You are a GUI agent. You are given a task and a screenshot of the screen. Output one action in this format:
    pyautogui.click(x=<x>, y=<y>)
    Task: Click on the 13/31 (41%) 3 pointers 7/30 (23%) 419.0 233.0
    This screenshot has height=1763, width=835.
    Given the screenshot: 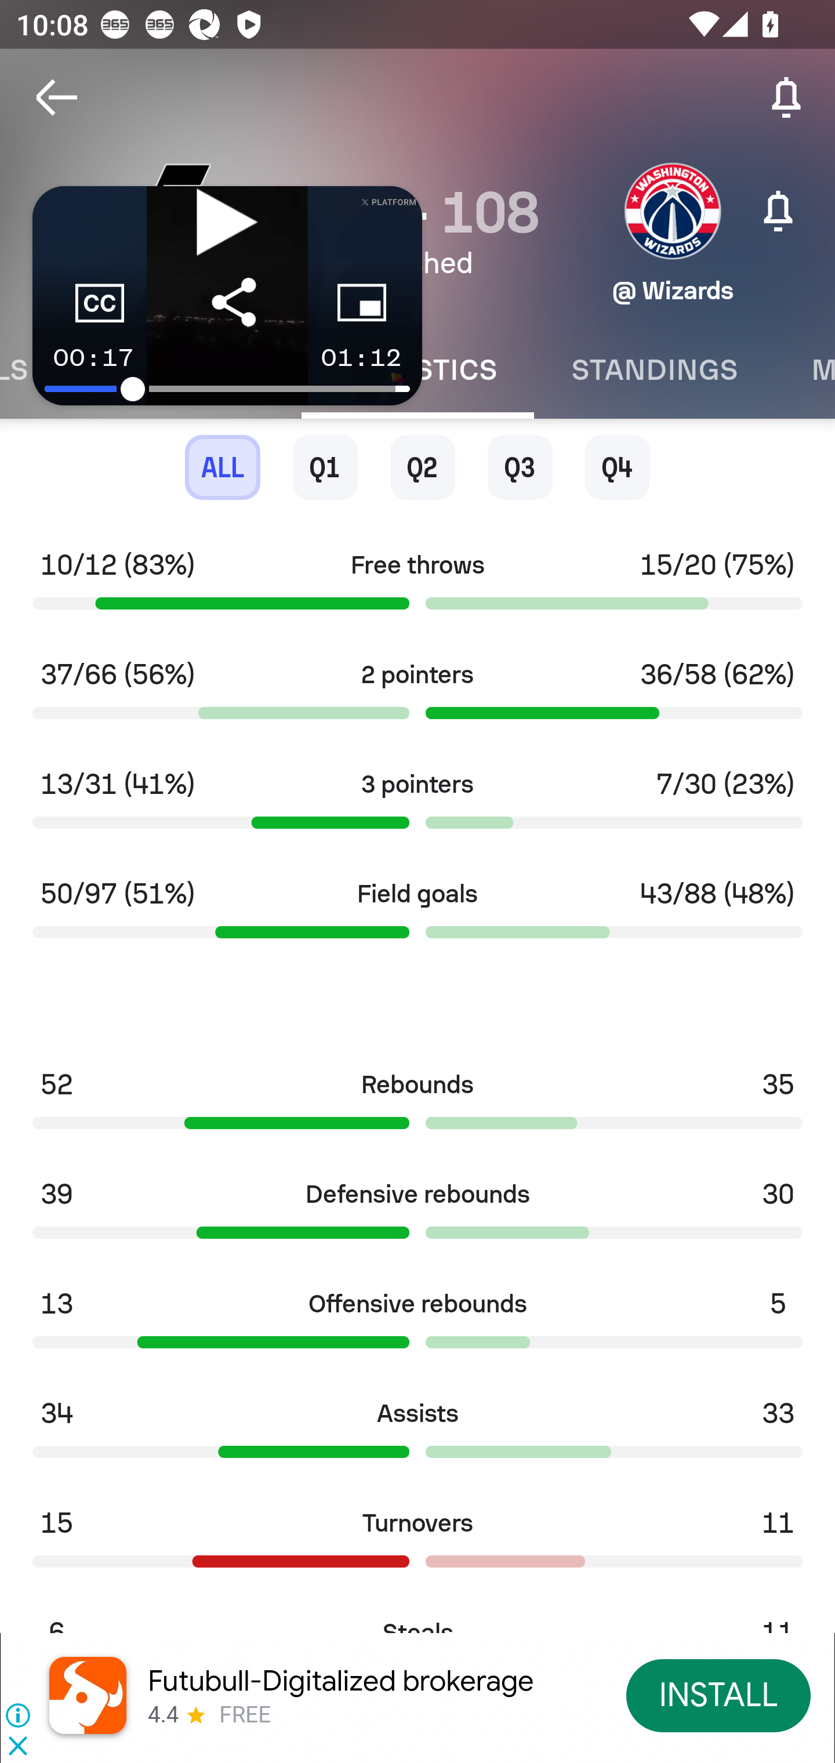 What is the action you would take?
    pyautogui.click(x=418, y=806)
    